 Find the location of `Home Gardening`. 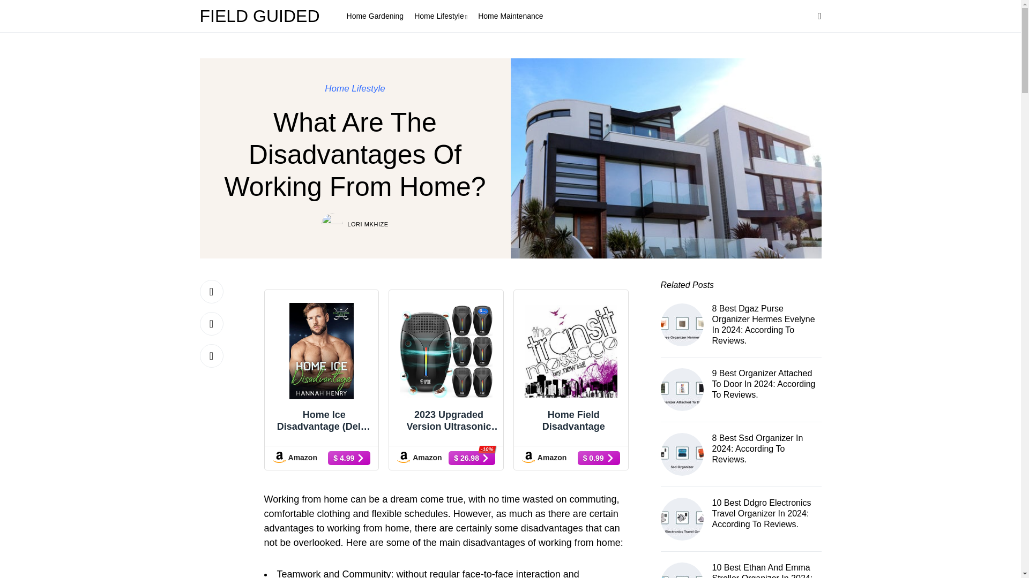

Home Gardening is located at coordinates (375, 16).